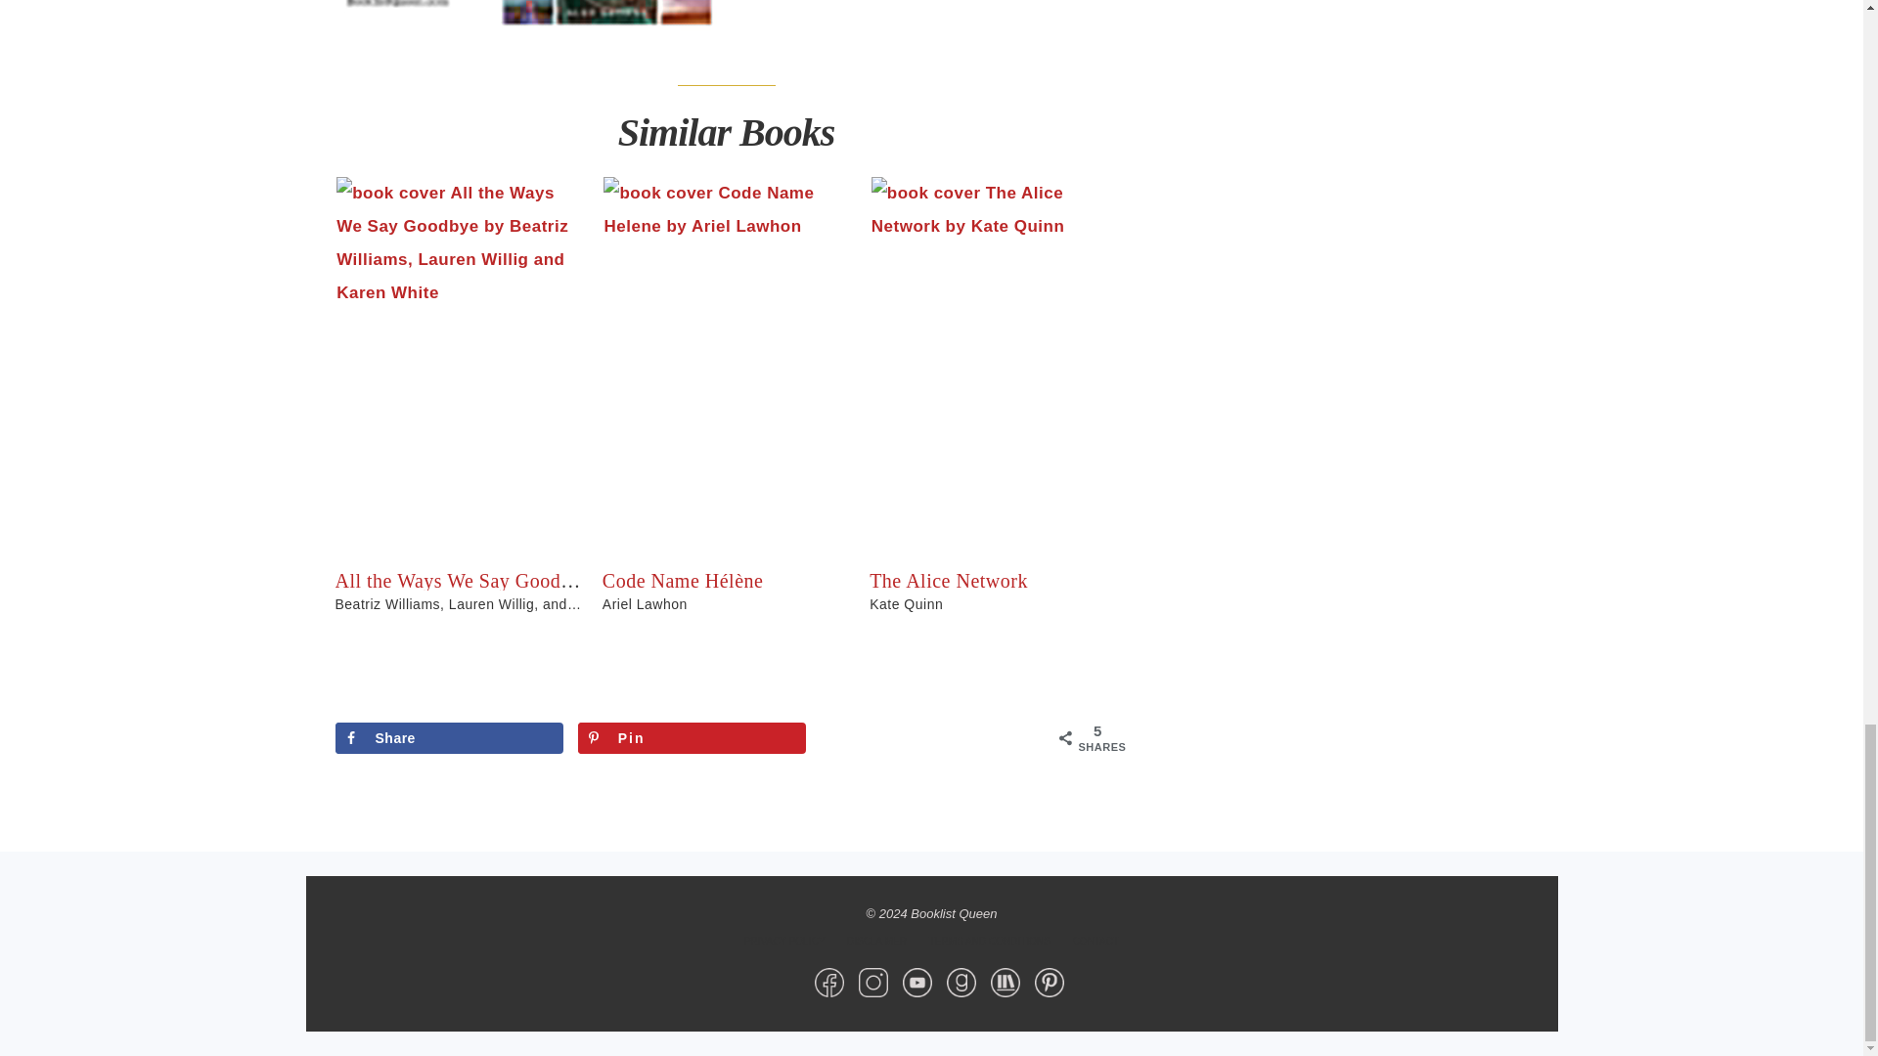  I want to click on All the Ways We Say Goodbye, so click(462, 581).